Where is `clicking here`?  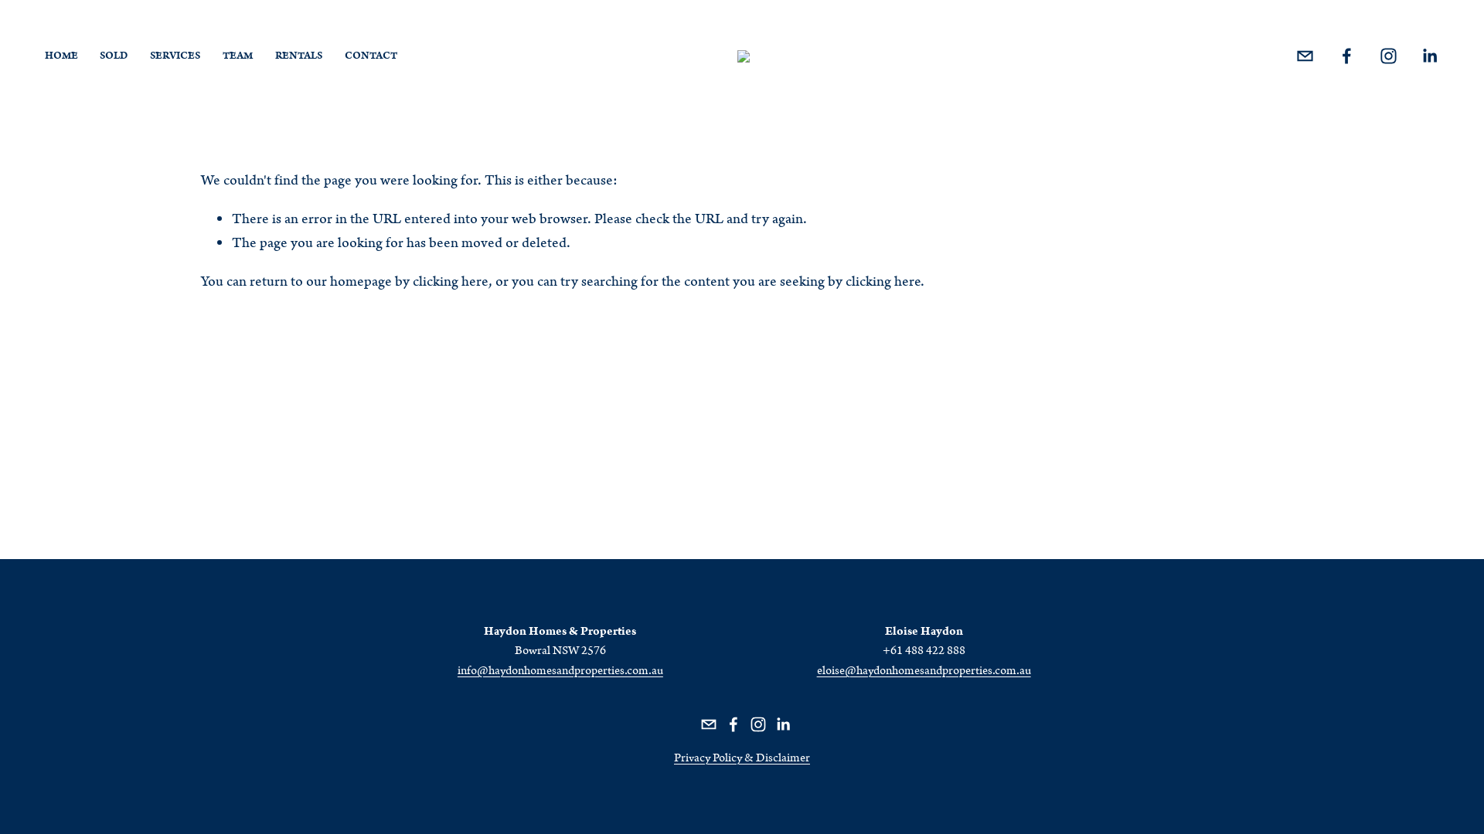
clicking here is located at coordinates (451, 282).